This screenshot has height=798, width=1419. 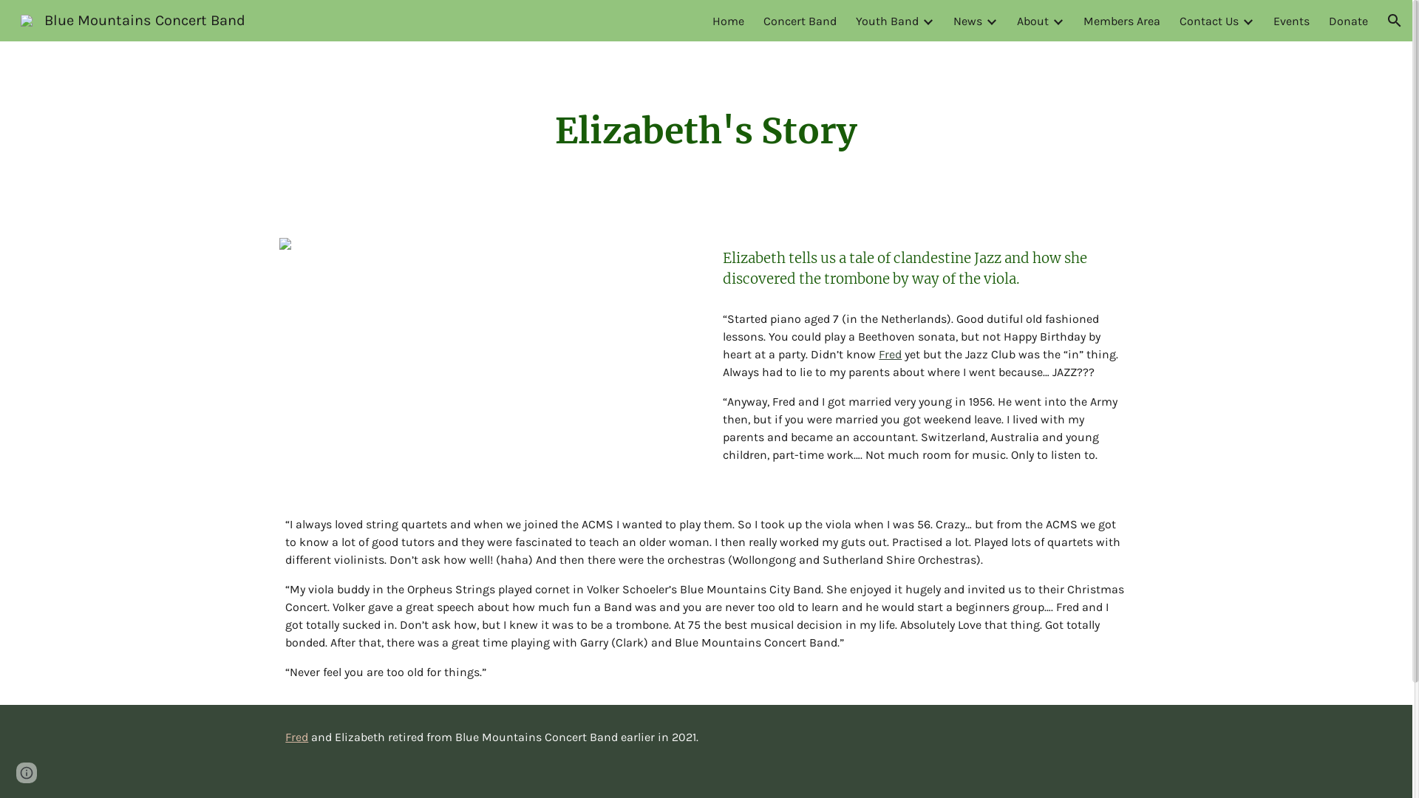 What do you see at coordinates (1209, 21) in the screenshot?
I see `Contact Us` at bounding box center [1209, 21].